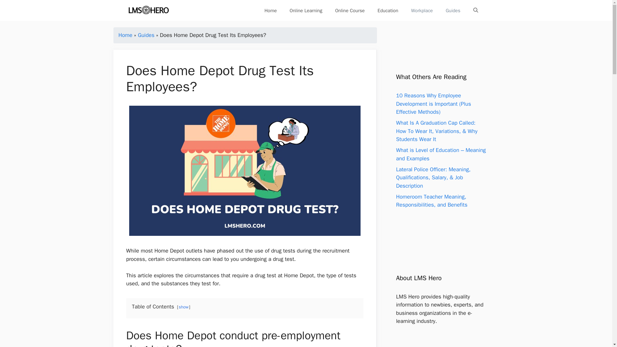 The height and width of the screenshot is (347, 617). I want to click on Education, so click(388, 10).